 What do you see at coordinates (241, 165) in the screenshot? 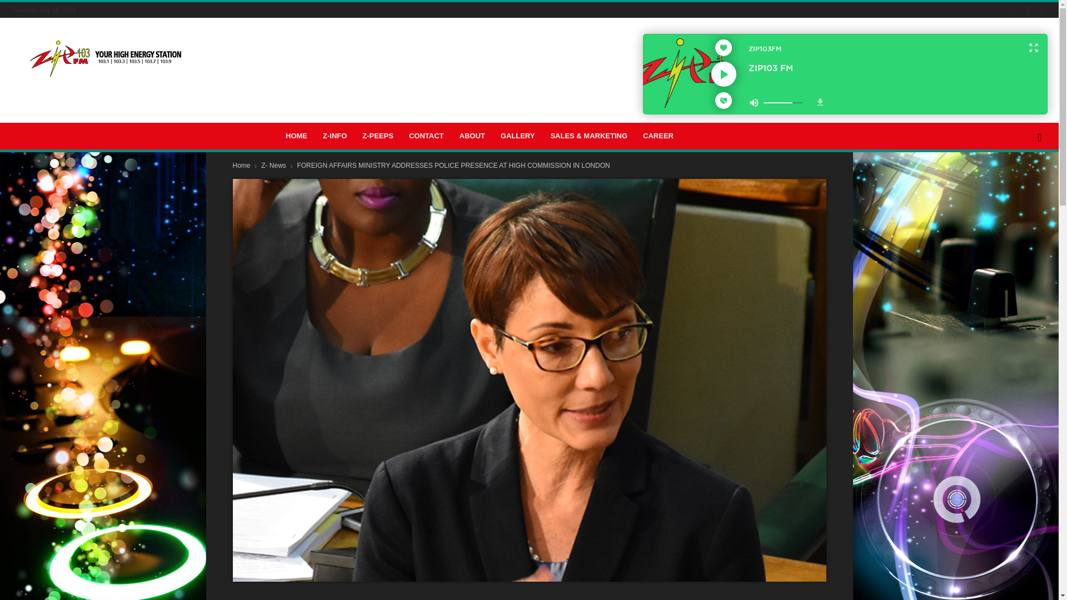
I see `Home` at bounding box center [241, 165].